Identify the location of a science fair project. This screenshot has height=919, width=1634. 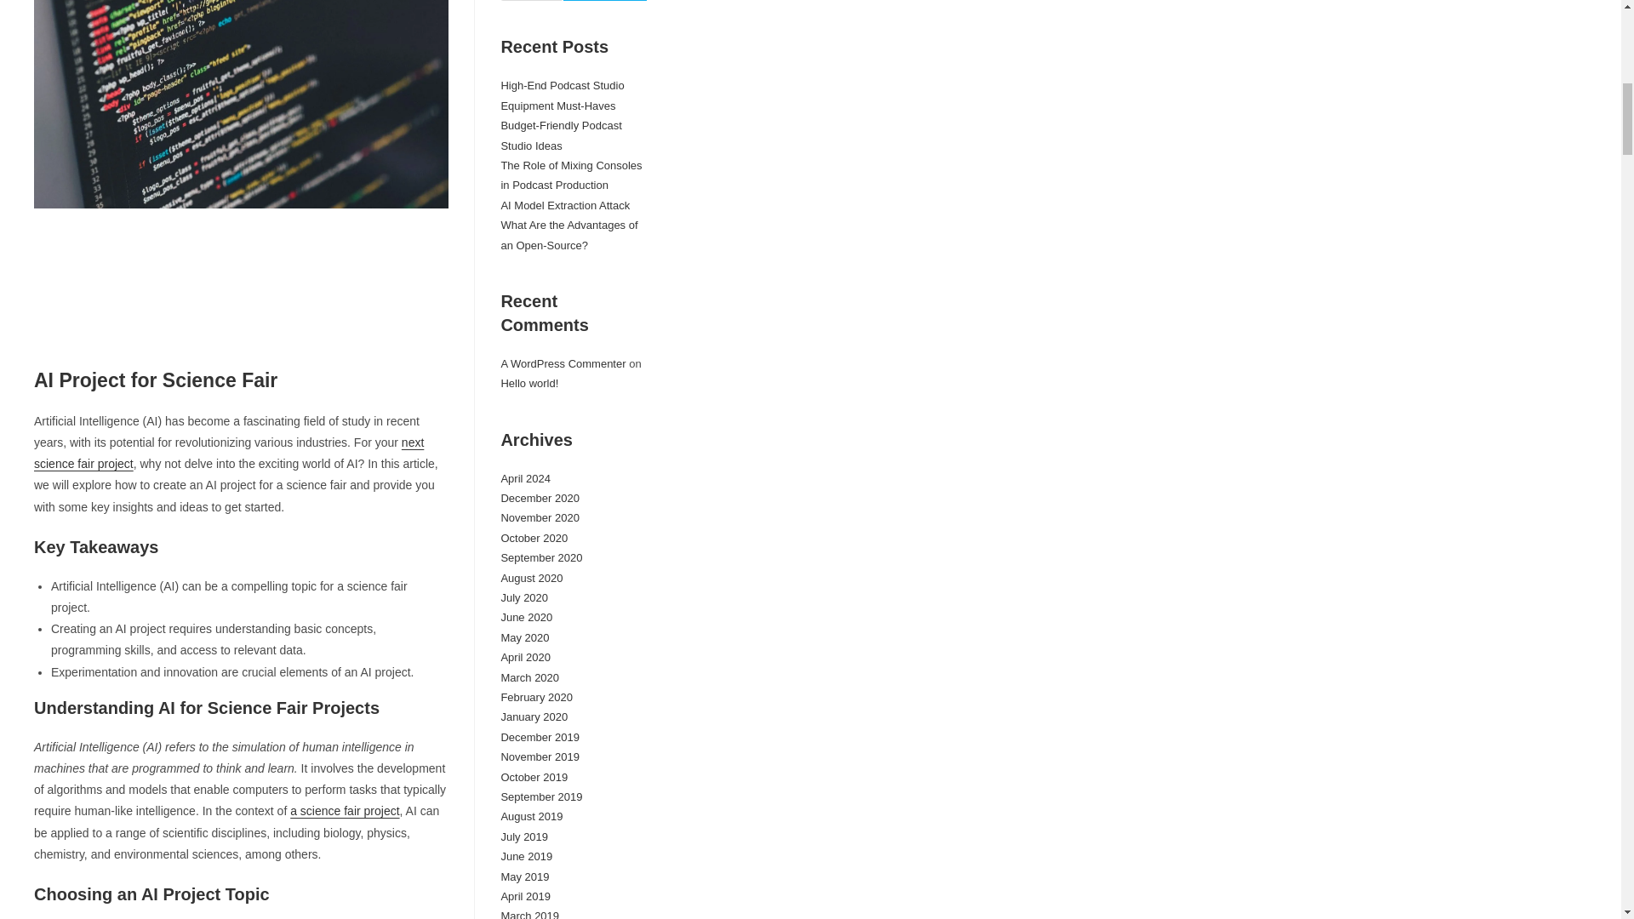
(344, 811).